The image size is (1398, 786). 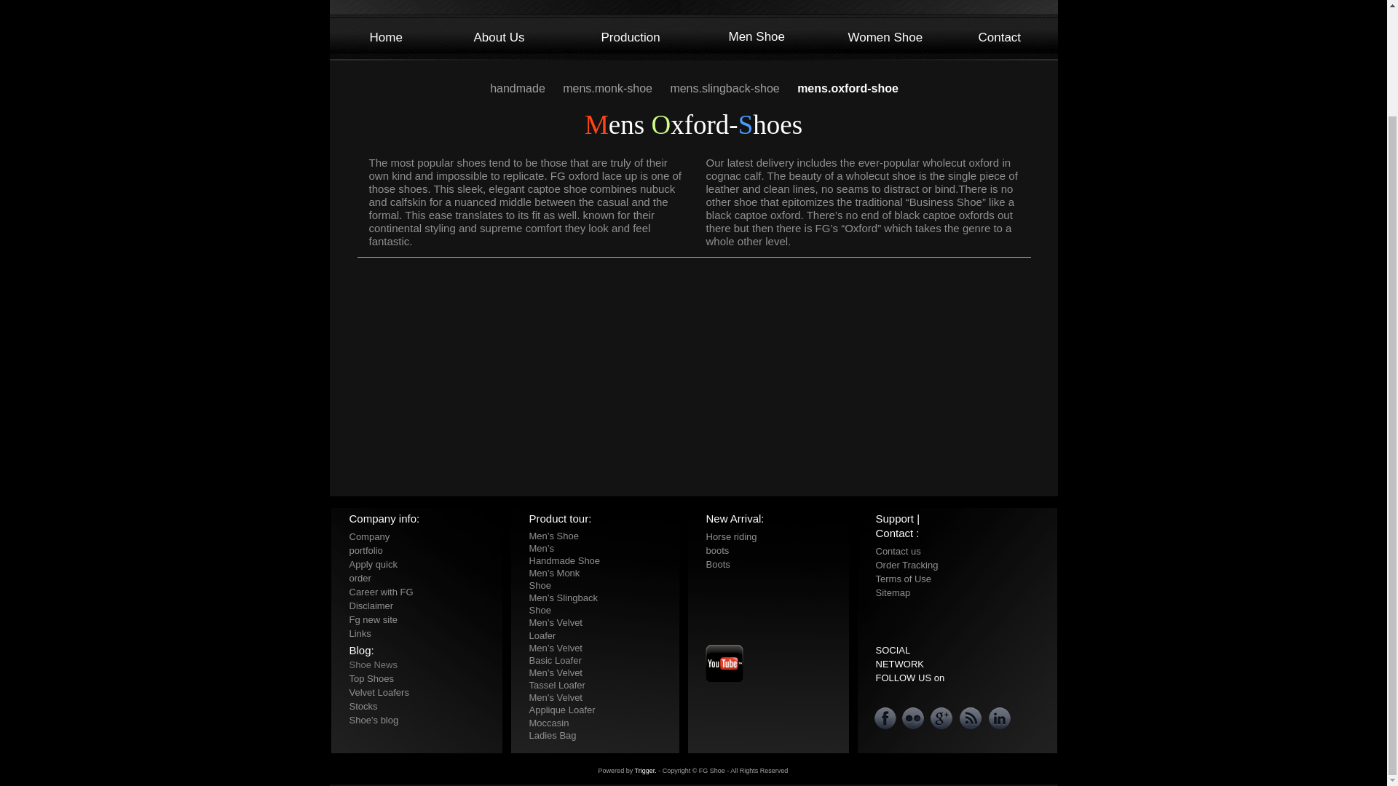 What do you see at coordinates (885, 37) in the screenshot?
I see `Women Shoe` at bounding box center [885, 37].